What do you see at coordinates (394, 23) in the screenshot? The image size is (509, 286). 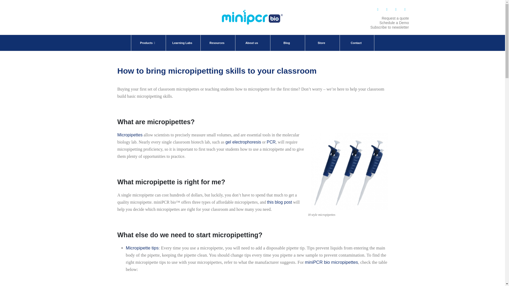 I see `Schedule a Demo` at bounding box center [394, 23].